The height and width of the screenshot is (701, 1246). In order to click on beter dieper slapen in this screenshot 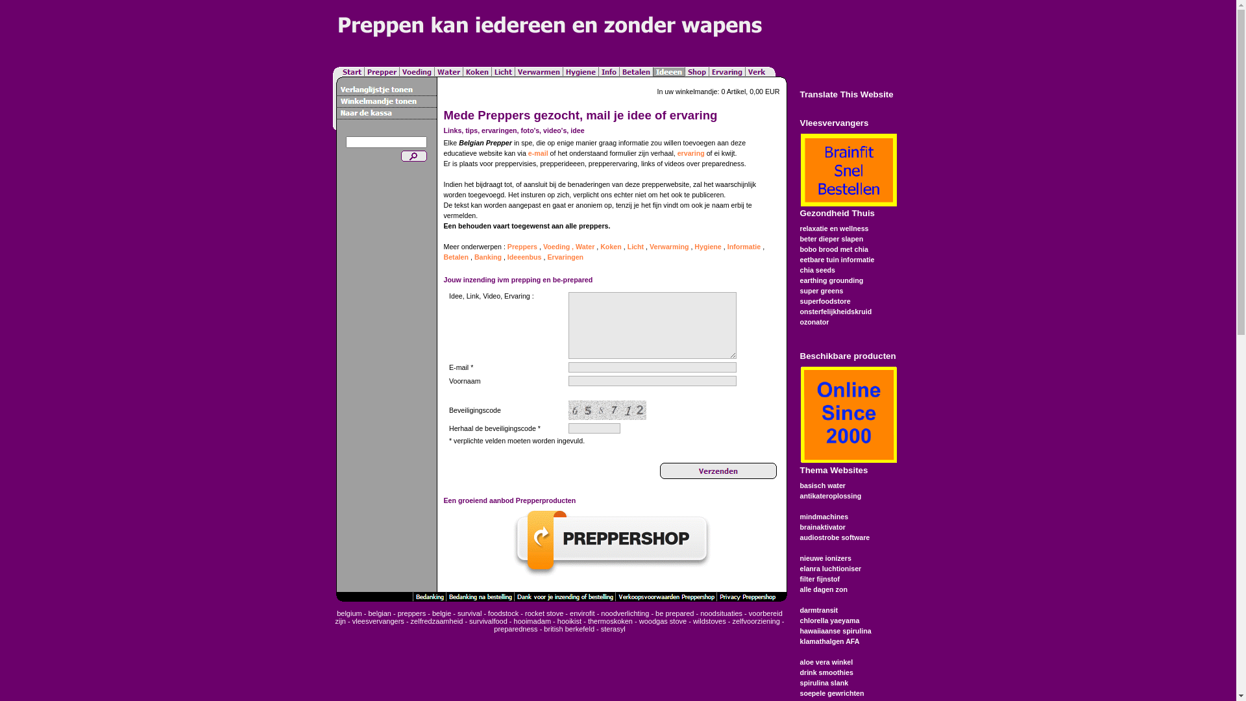, I will do `click(831, 239)`.